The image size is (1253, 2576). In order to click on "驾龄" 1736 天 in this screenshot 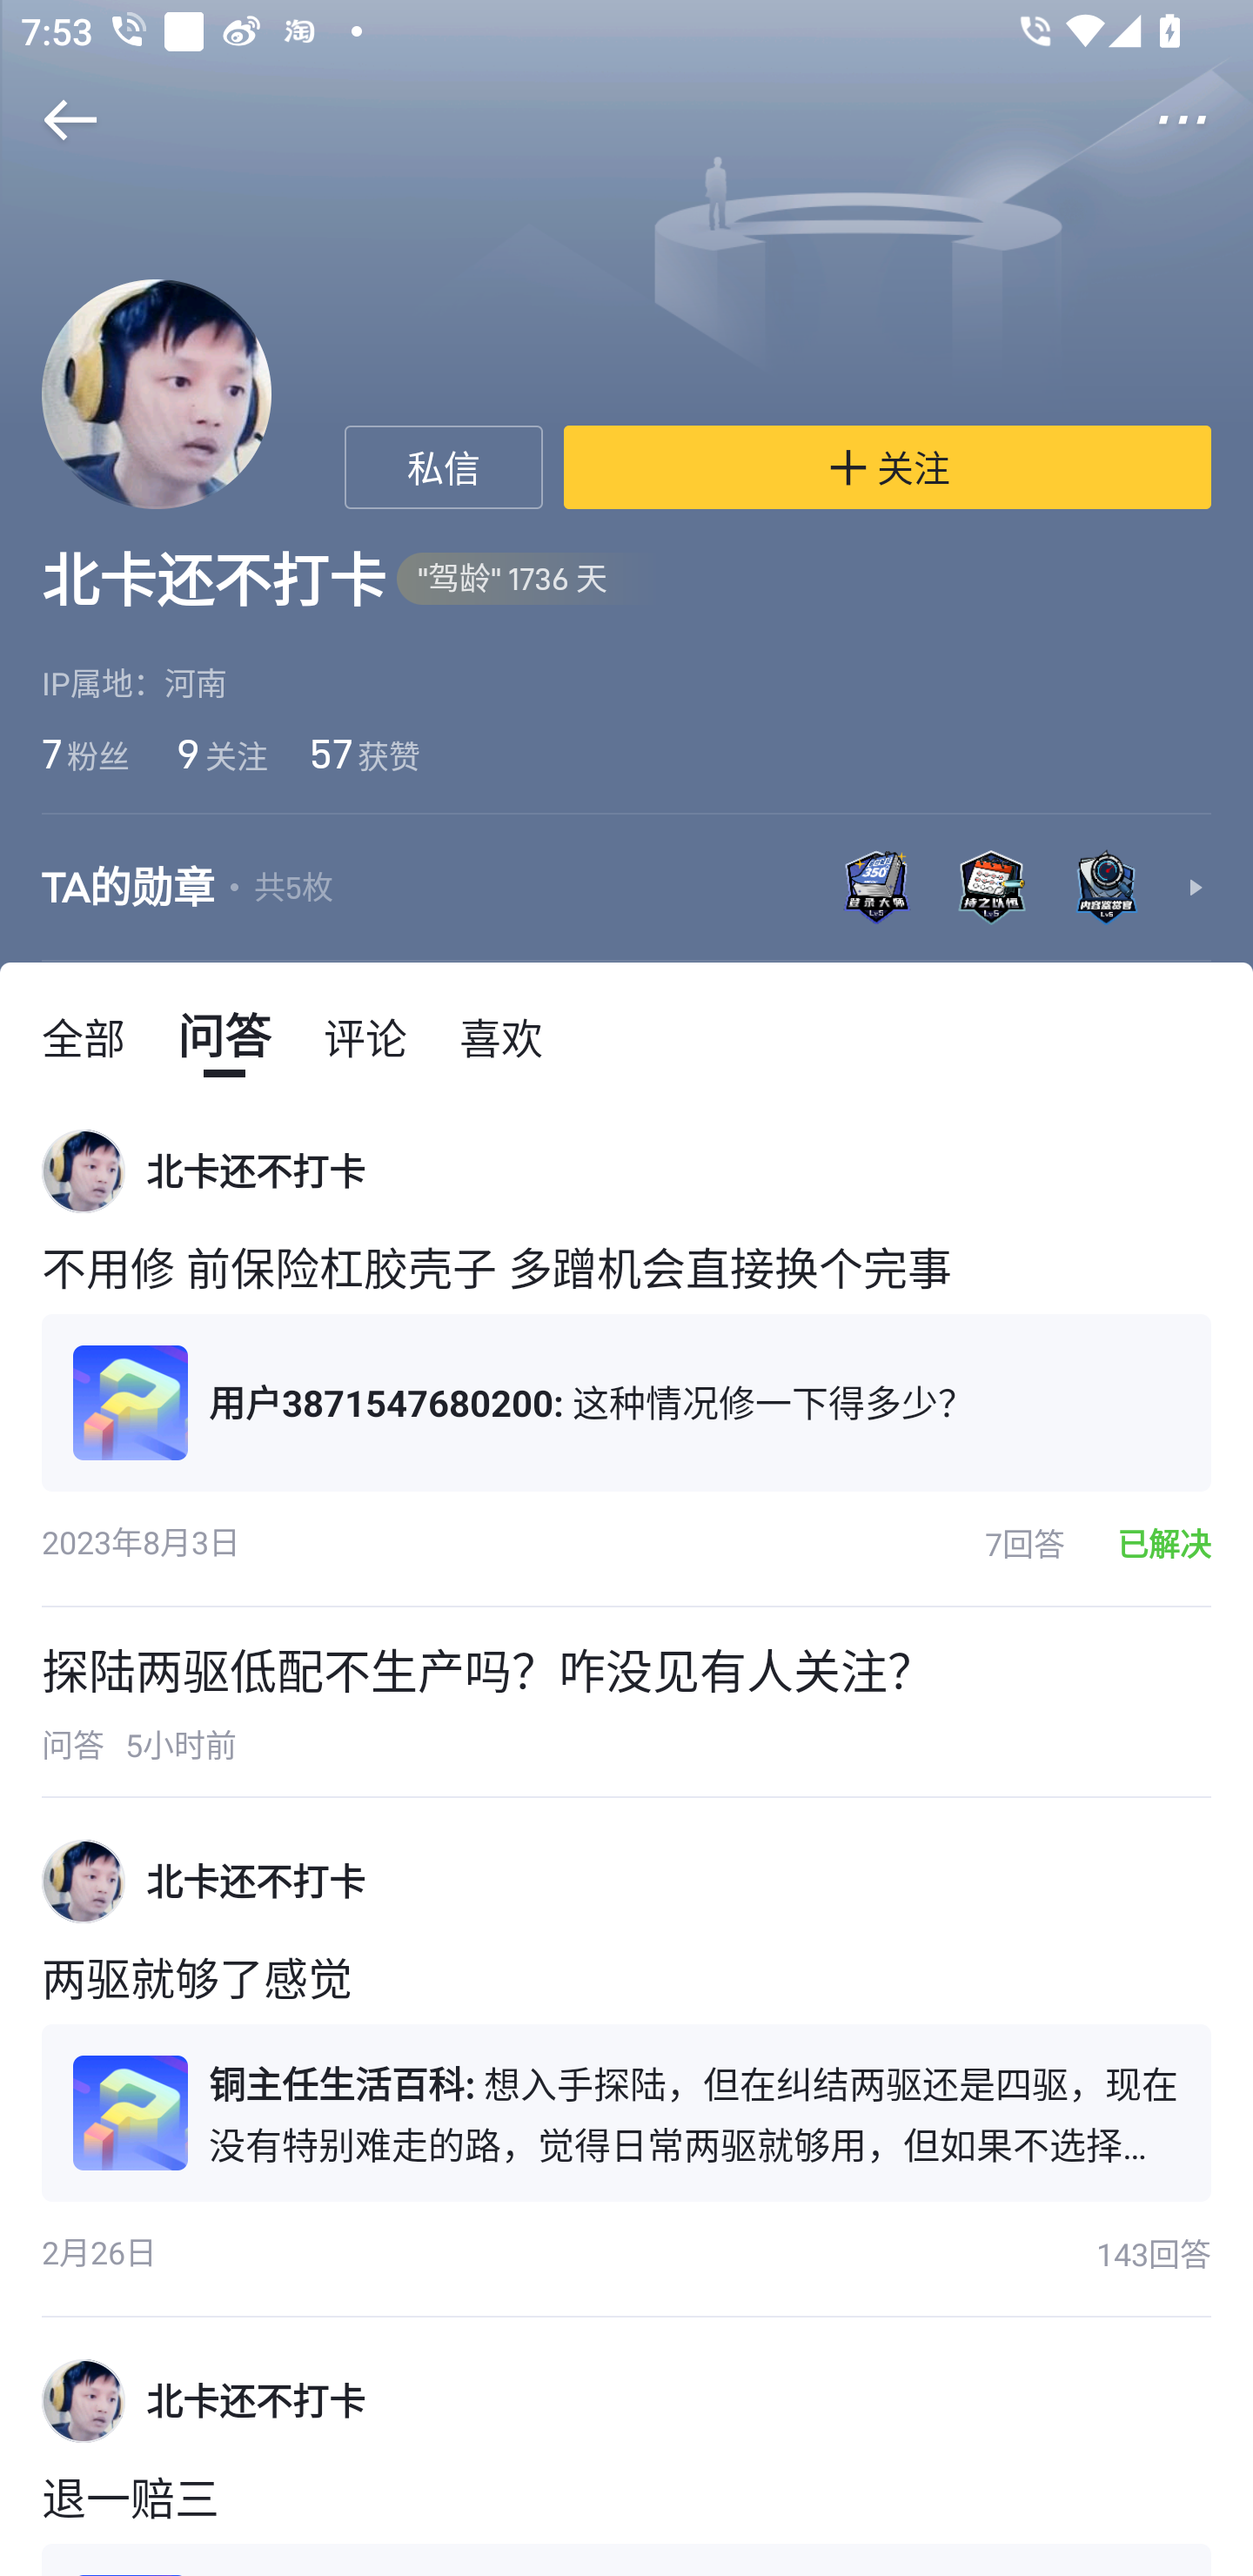, I will do `click(528, 580)`.